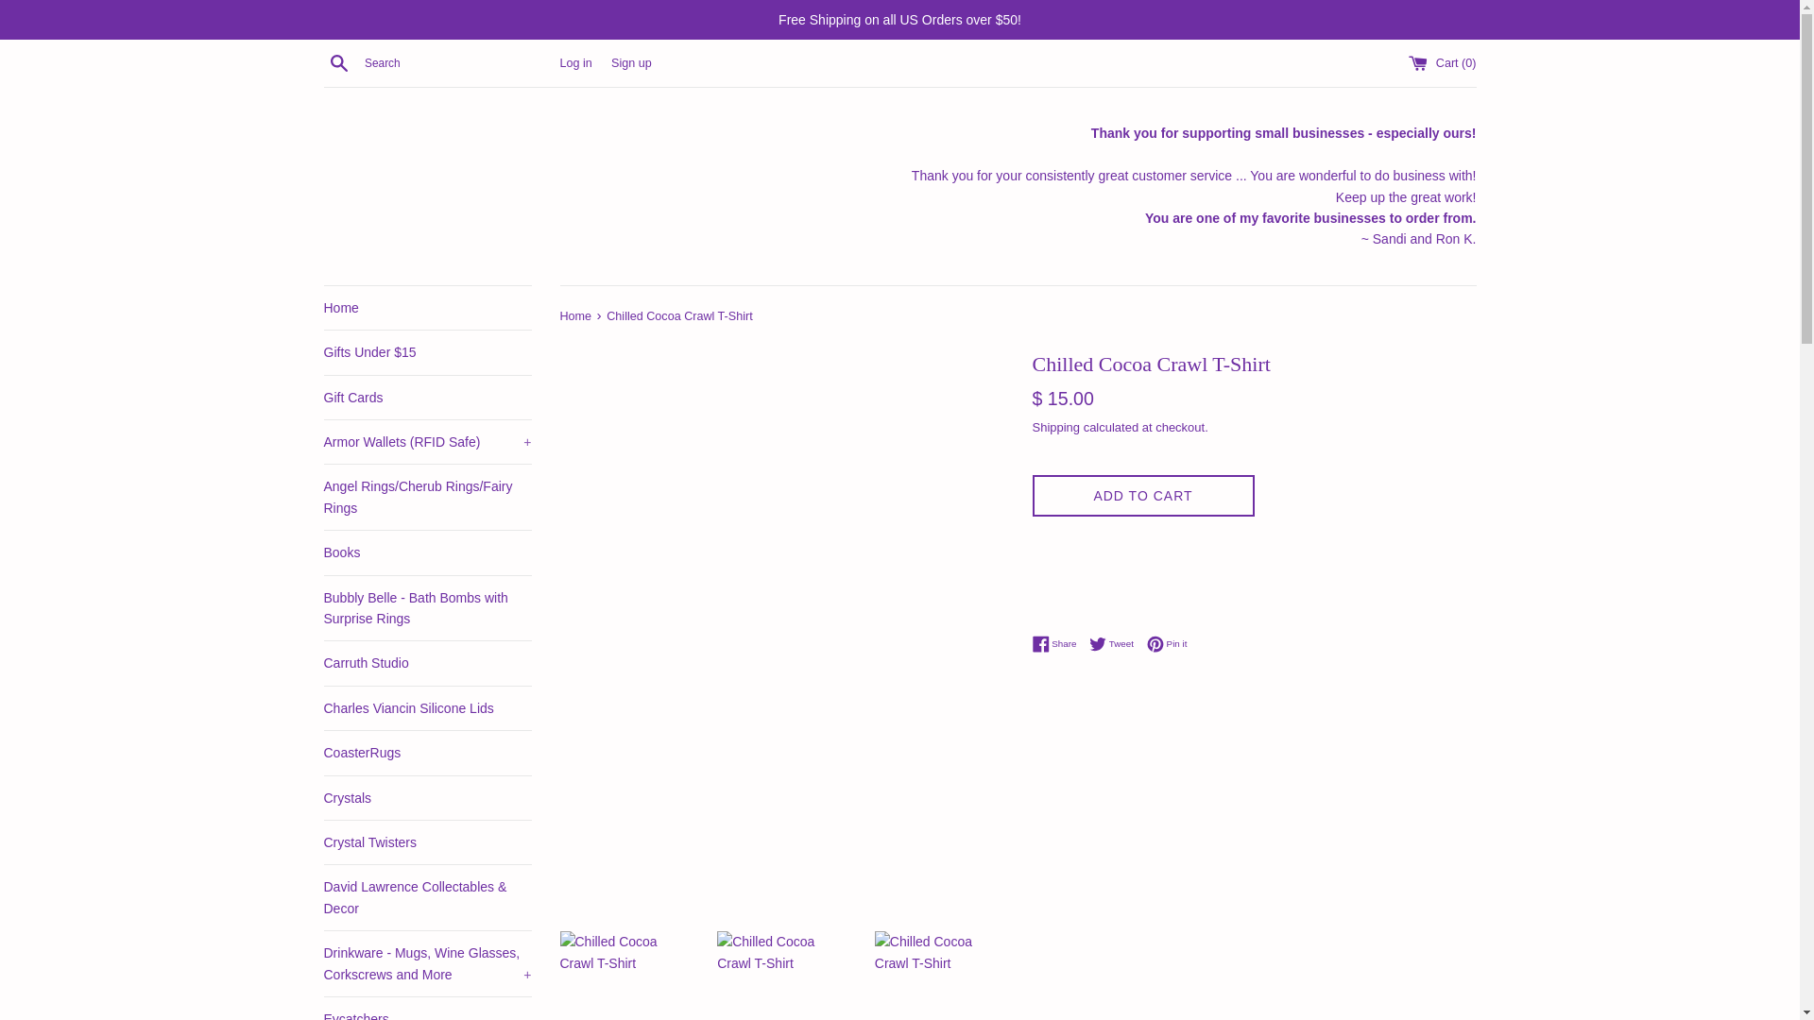 The height and width of the screenshot is (1020, 1814). Describe the element at coordinates (427, 1009) in the screenshot. I see `Eycatchers` at that location.